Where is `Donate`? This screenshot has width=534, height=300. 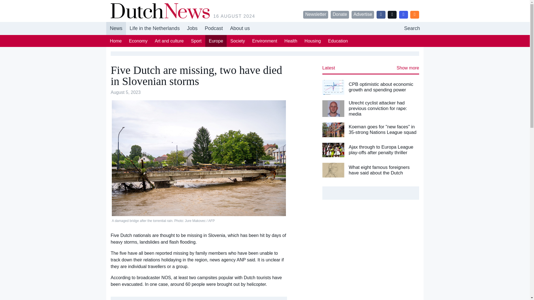 Donate is located at coordinates (340, 14).